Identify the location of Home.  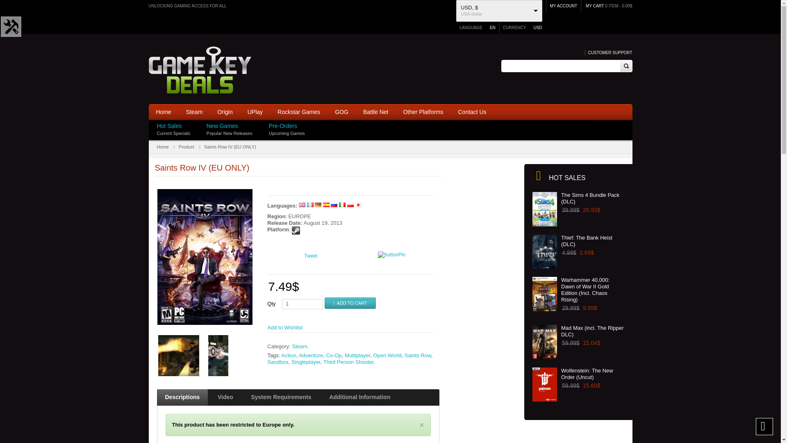
(163, 112).